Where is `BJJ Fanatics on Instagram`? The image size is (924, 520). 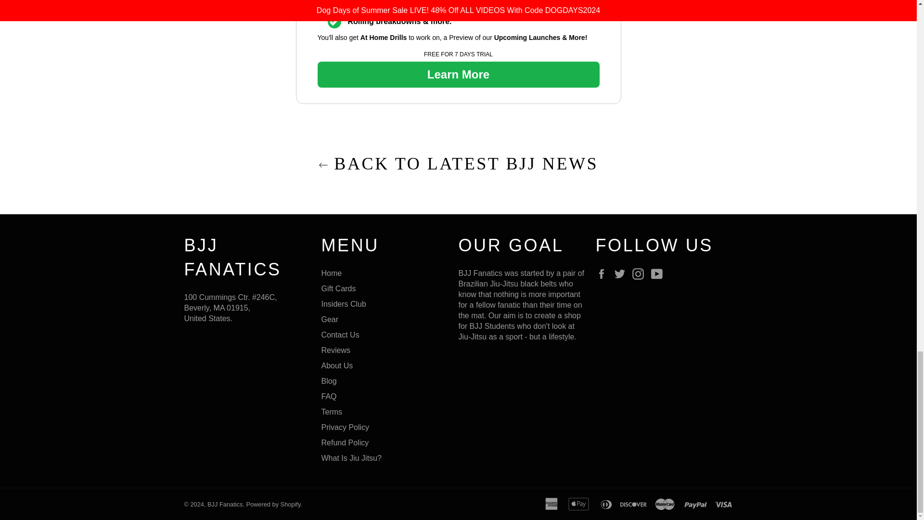
BJJ Fanatics on Instagram is located at coordinates (640, 274).